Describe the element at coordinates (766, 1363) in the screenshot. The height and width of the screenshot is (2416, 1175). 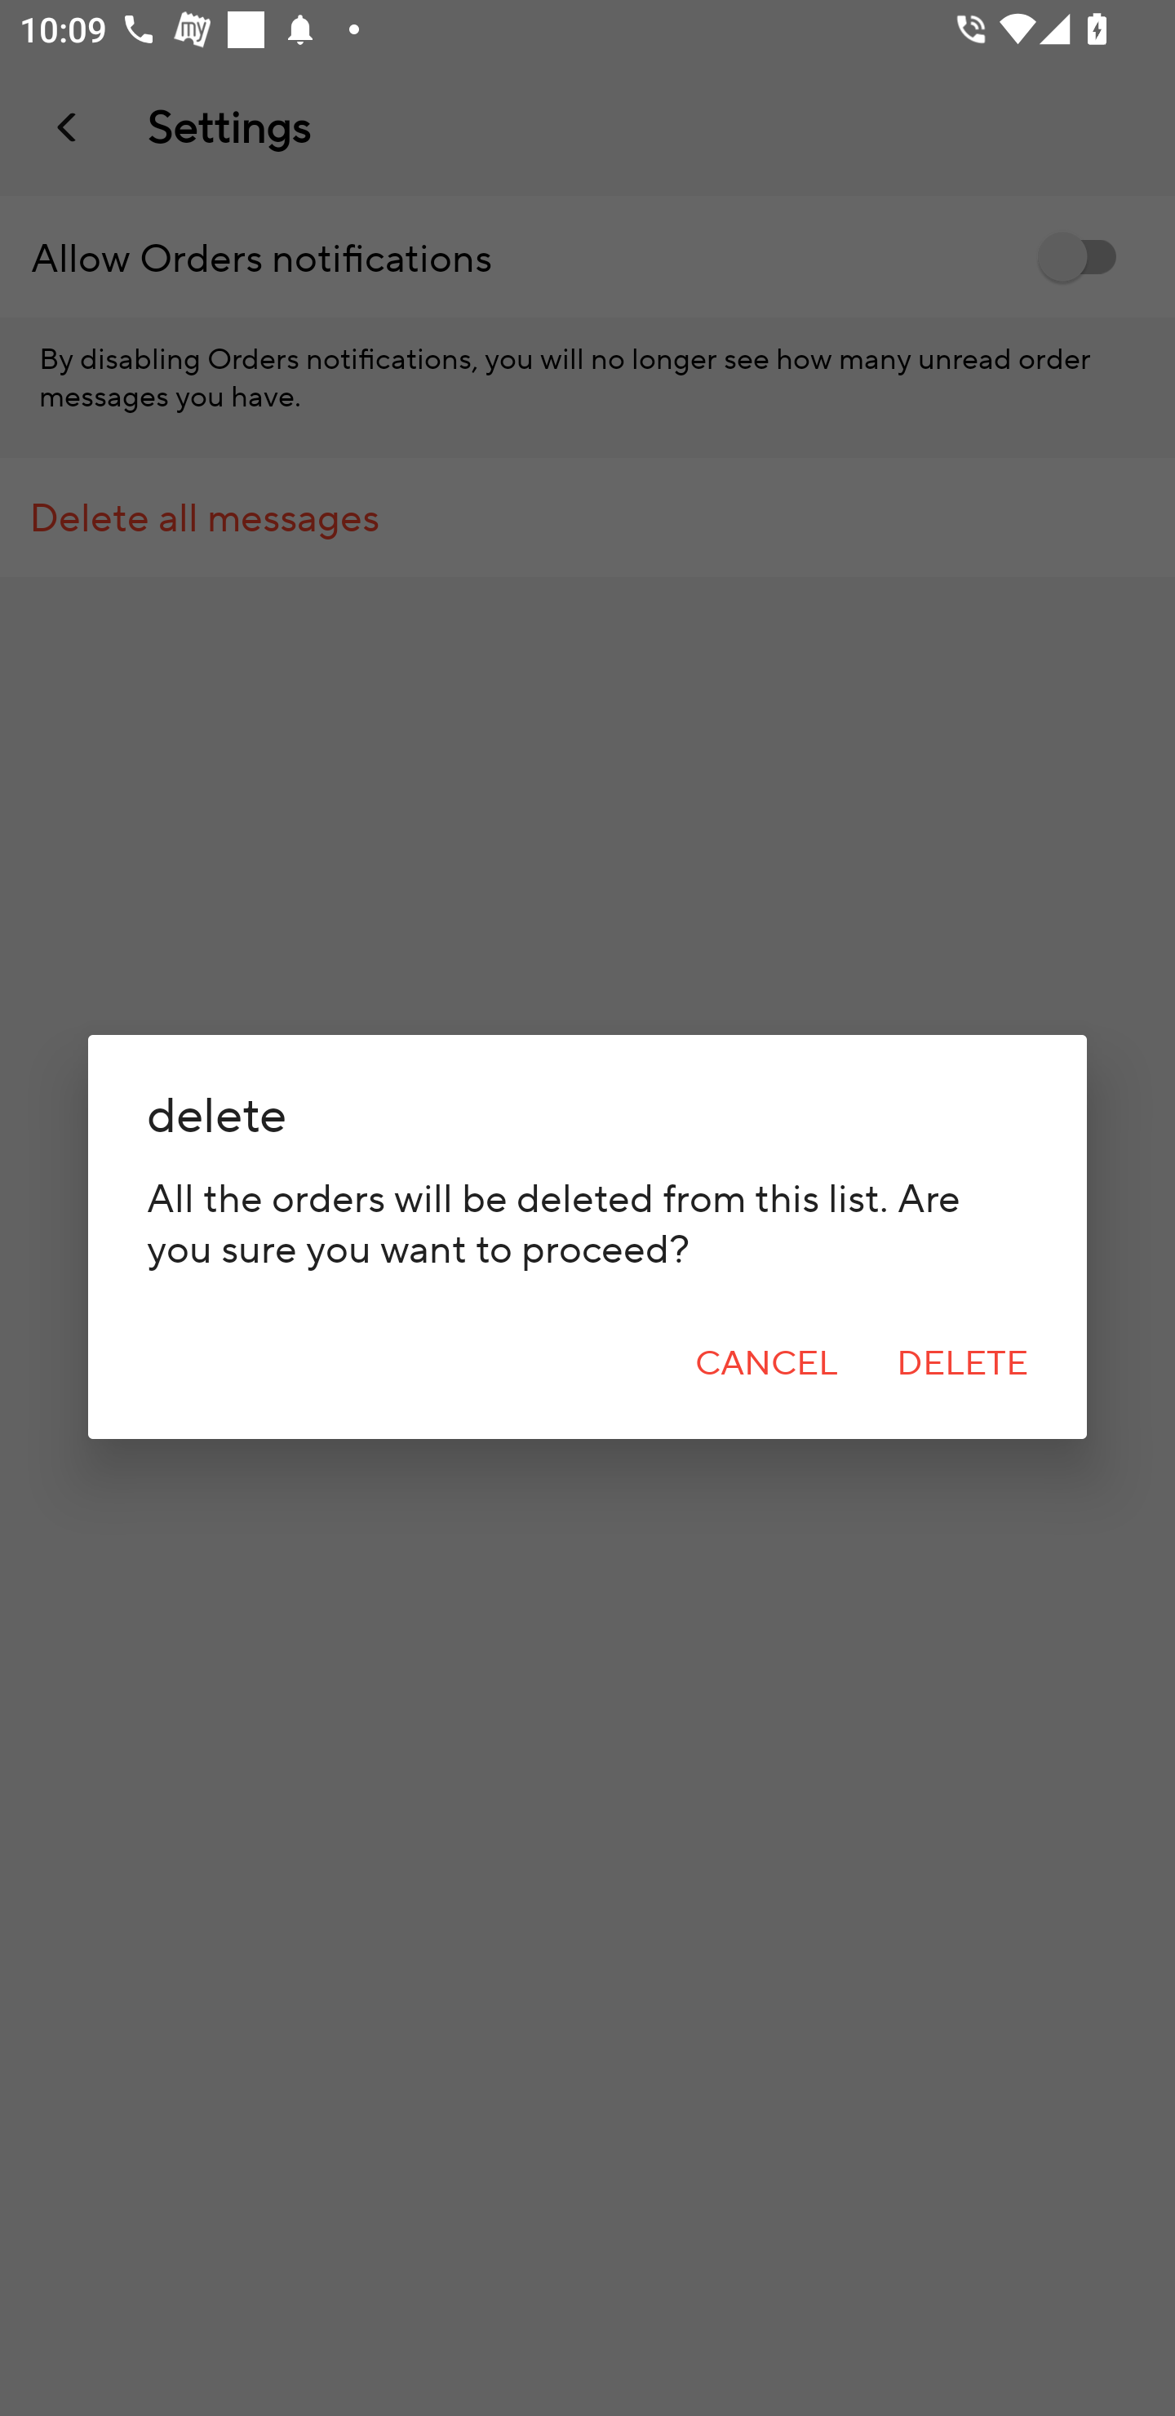
I see `CANCEL` at that location.